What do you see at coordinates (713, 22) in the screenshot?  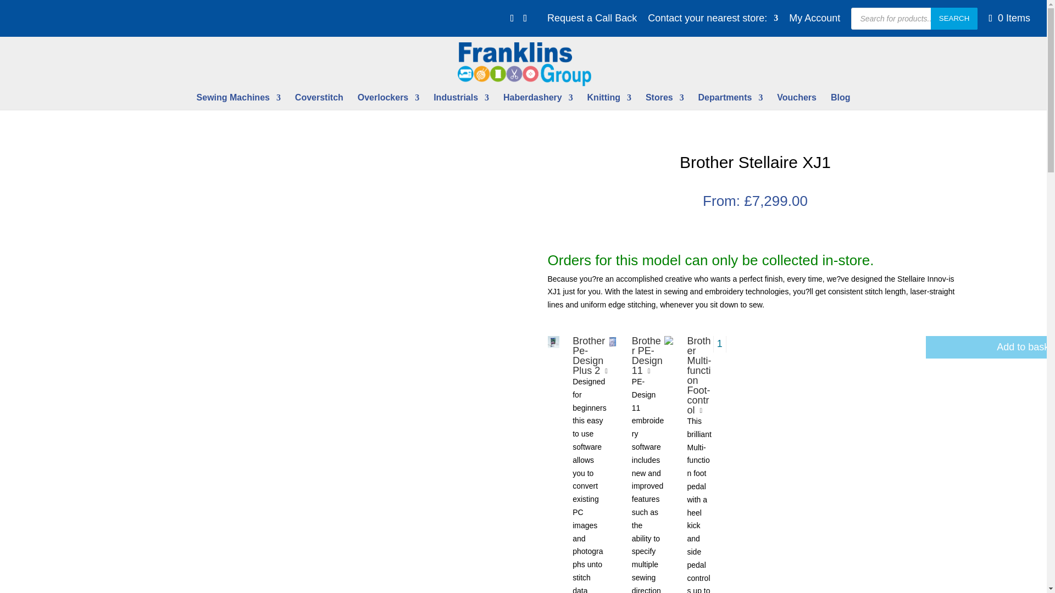 I see `Contact your nearest store:` at bounding box center [713, 22].